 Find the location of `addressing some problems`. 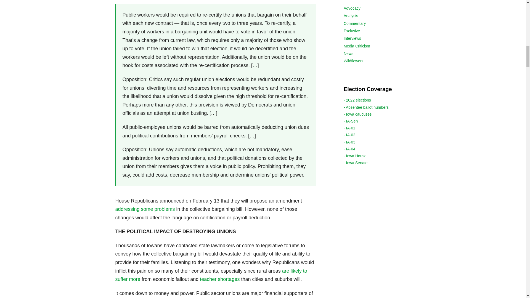

addressing some problems is located at coordinates (145, 209).